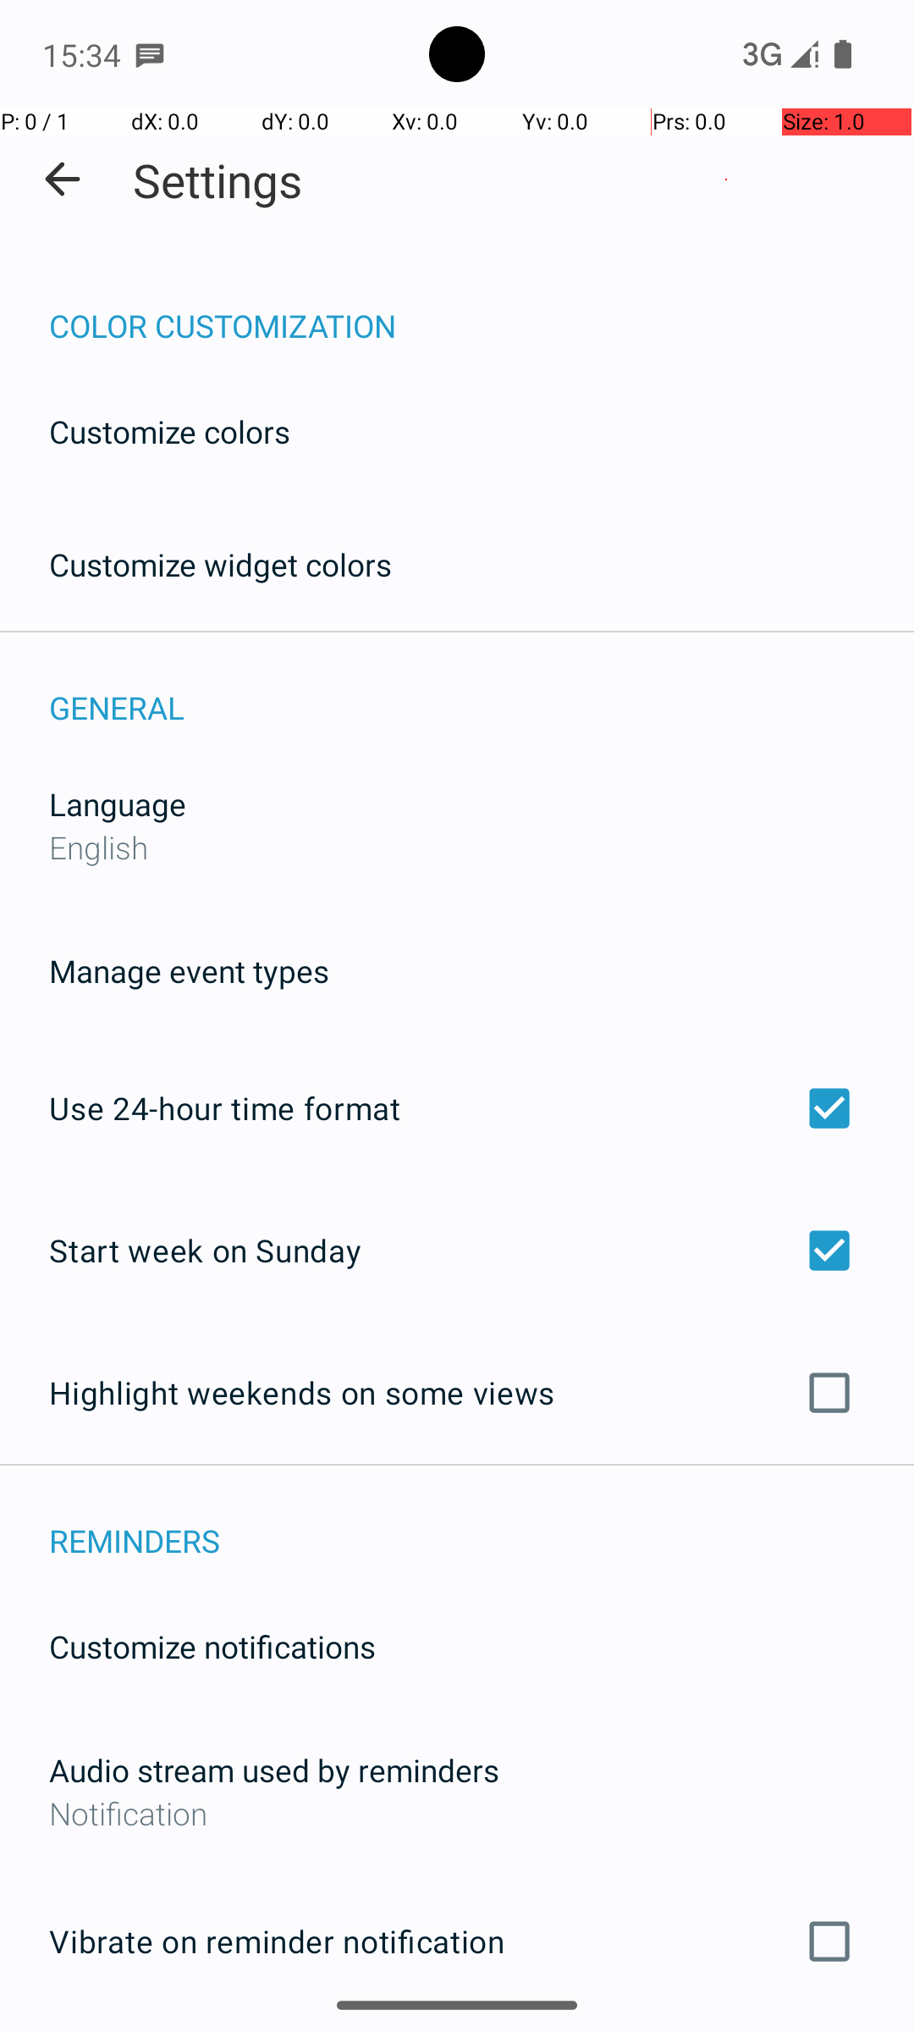 The width and height of the screenshot is (914, 2032). I want to click on Notification, so click(457, 1814).